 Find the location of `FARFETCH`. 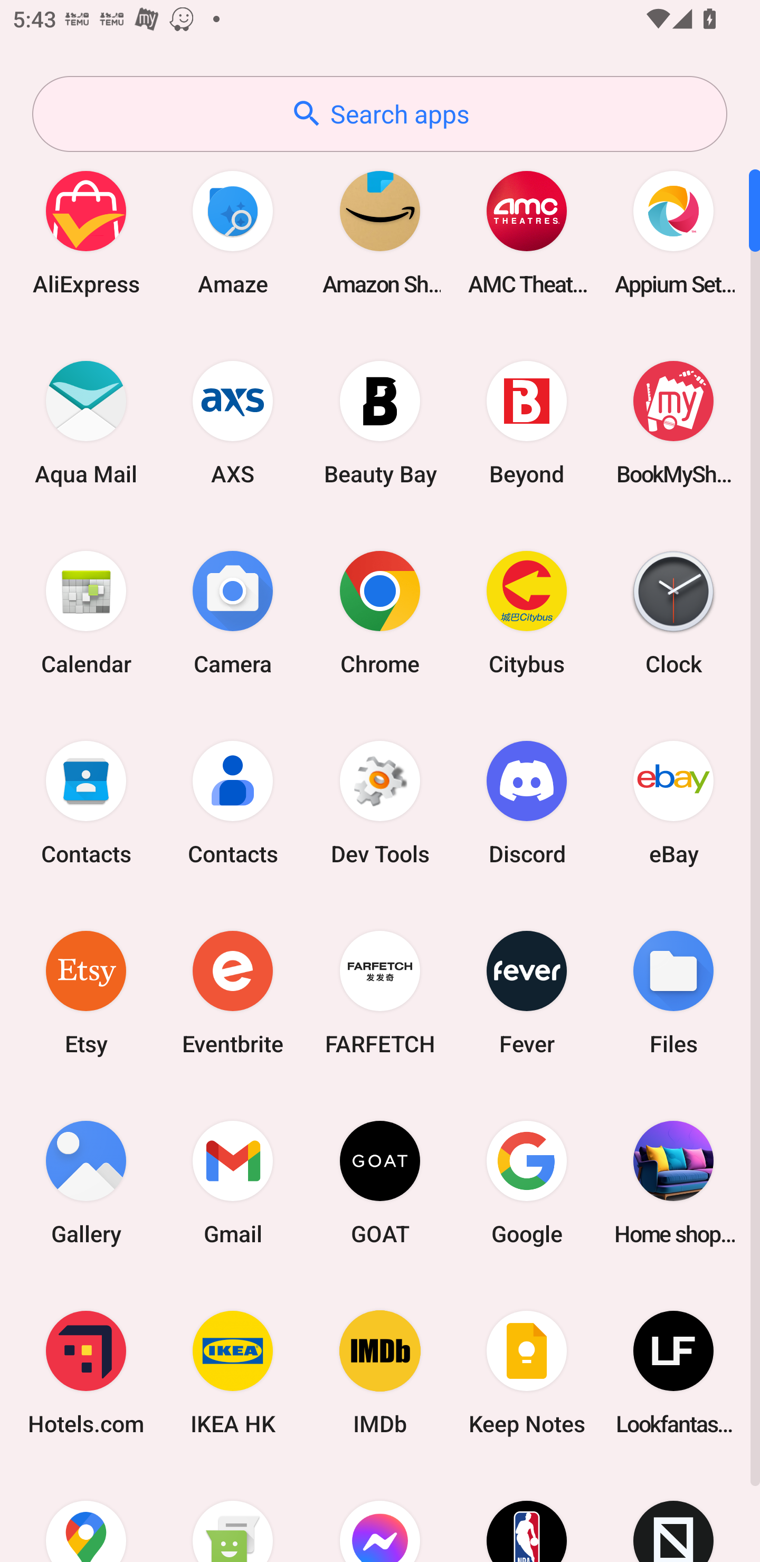

FARFETCH is located at coordinates (380, 992).